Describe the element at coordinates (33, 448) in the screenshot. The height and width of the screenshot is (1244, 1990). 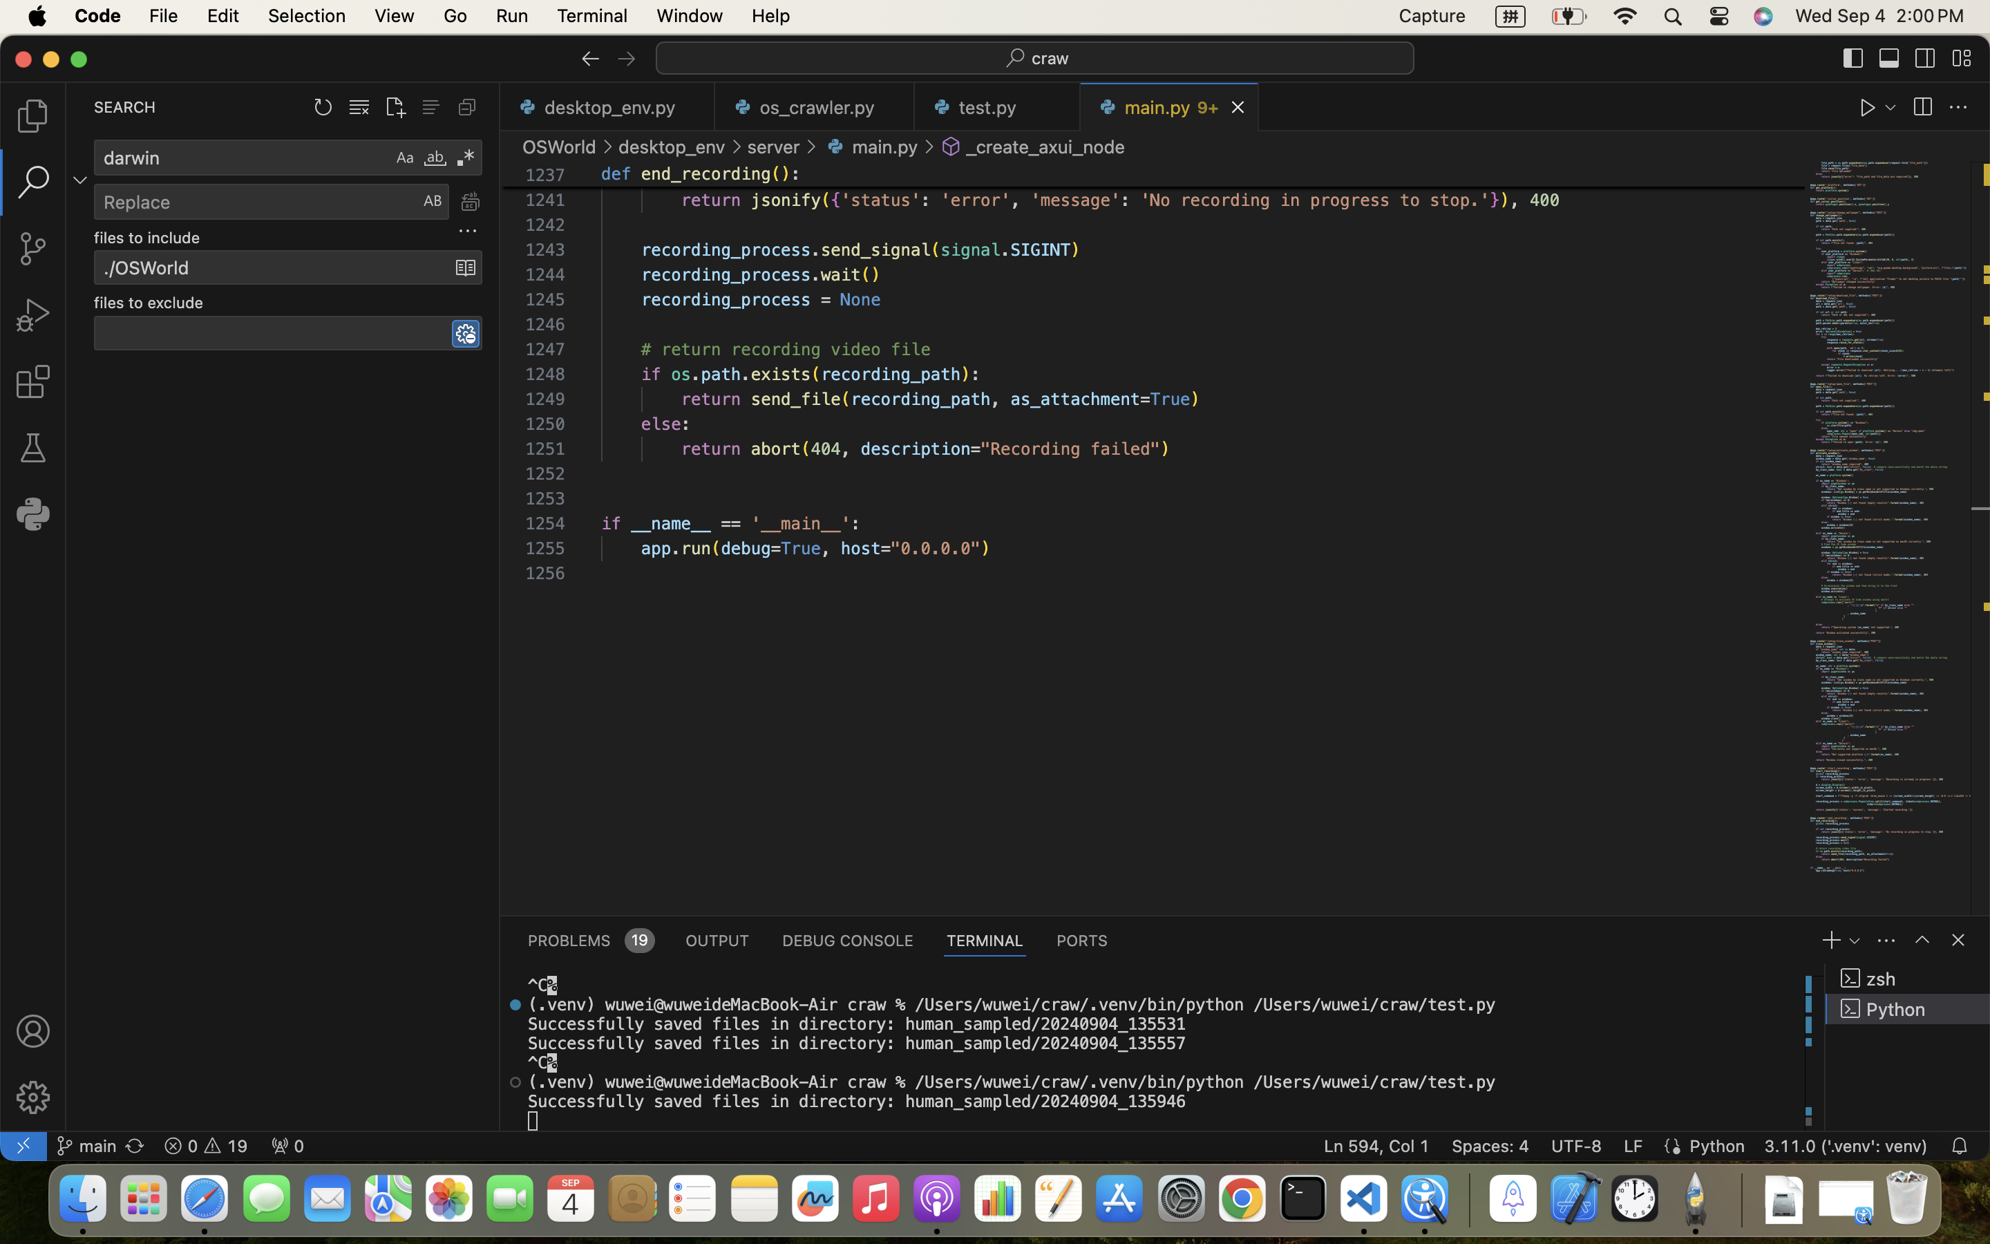
I see `0 ` at that location.